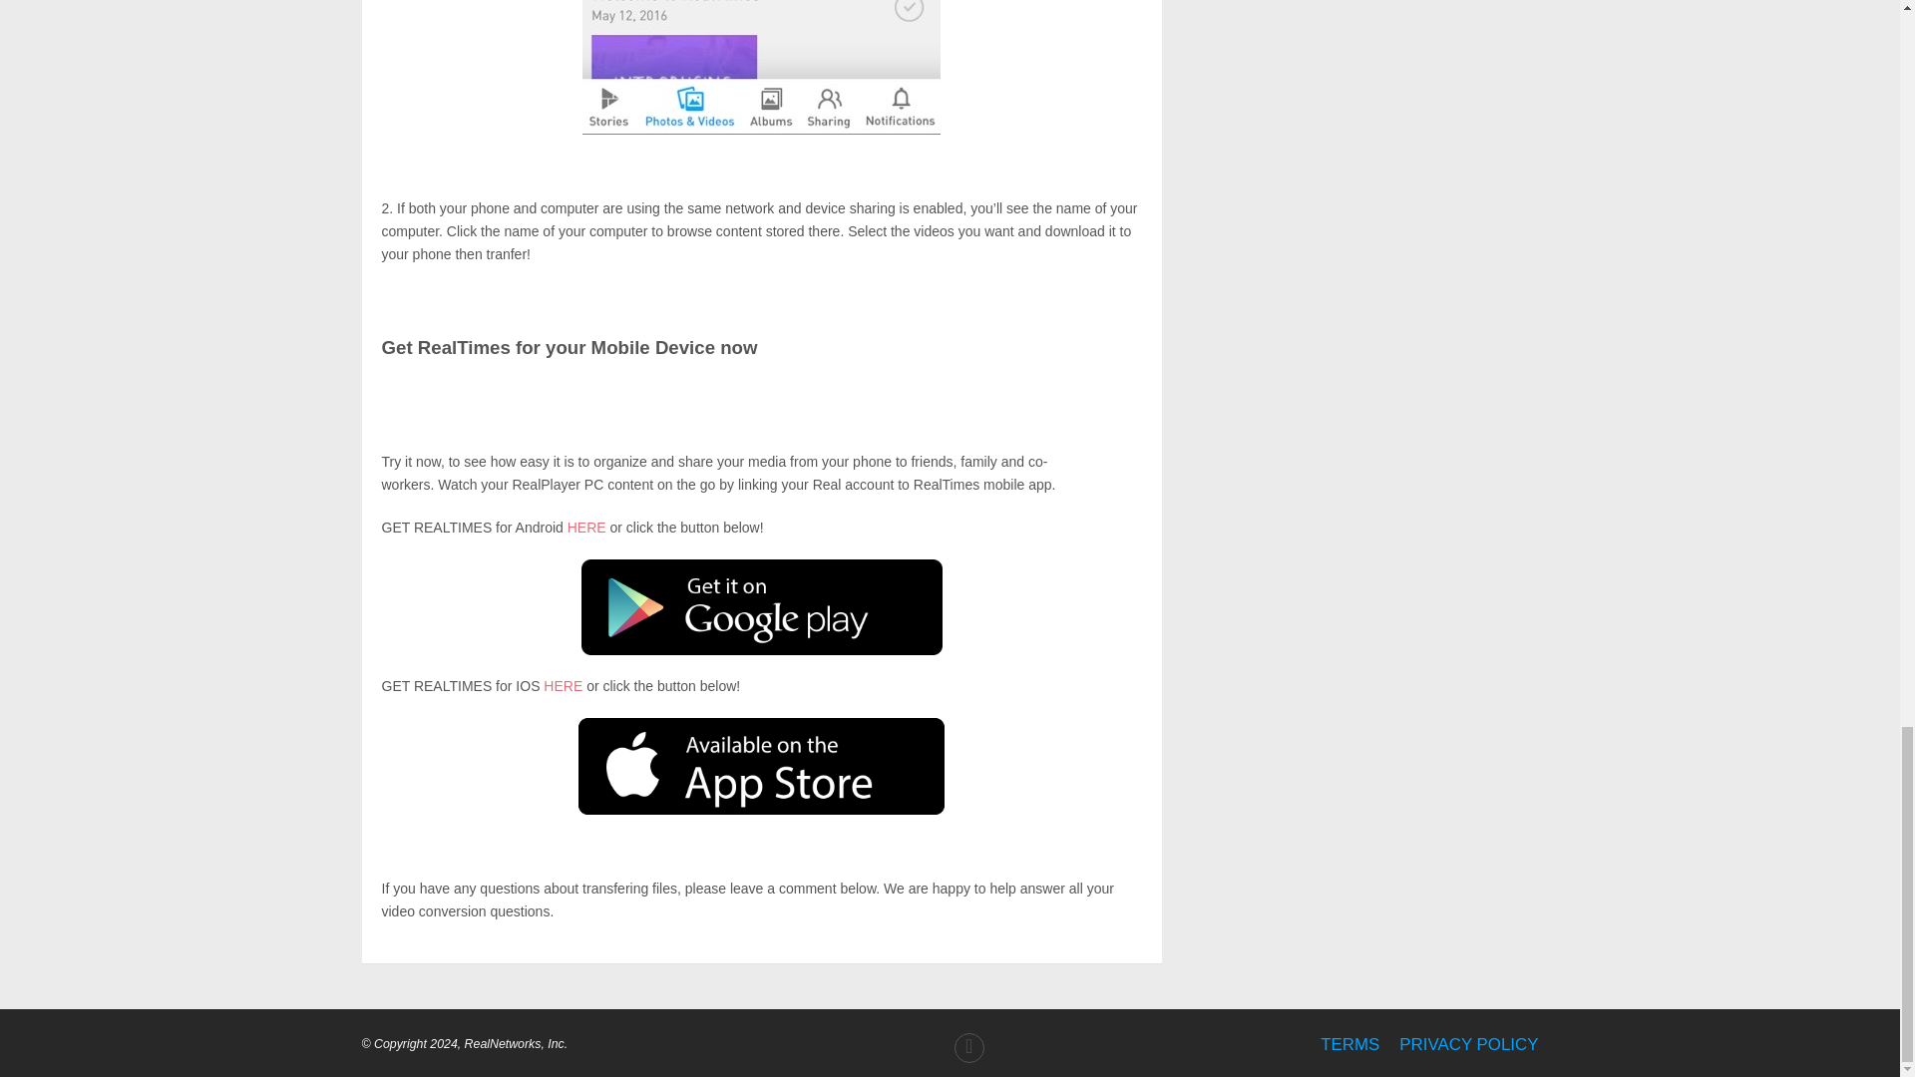 The image size is (1915, 1077). Describe the element at coordinates (1468, 1044) in the screenshot. I see `PRIVACY POLICY` at that location.